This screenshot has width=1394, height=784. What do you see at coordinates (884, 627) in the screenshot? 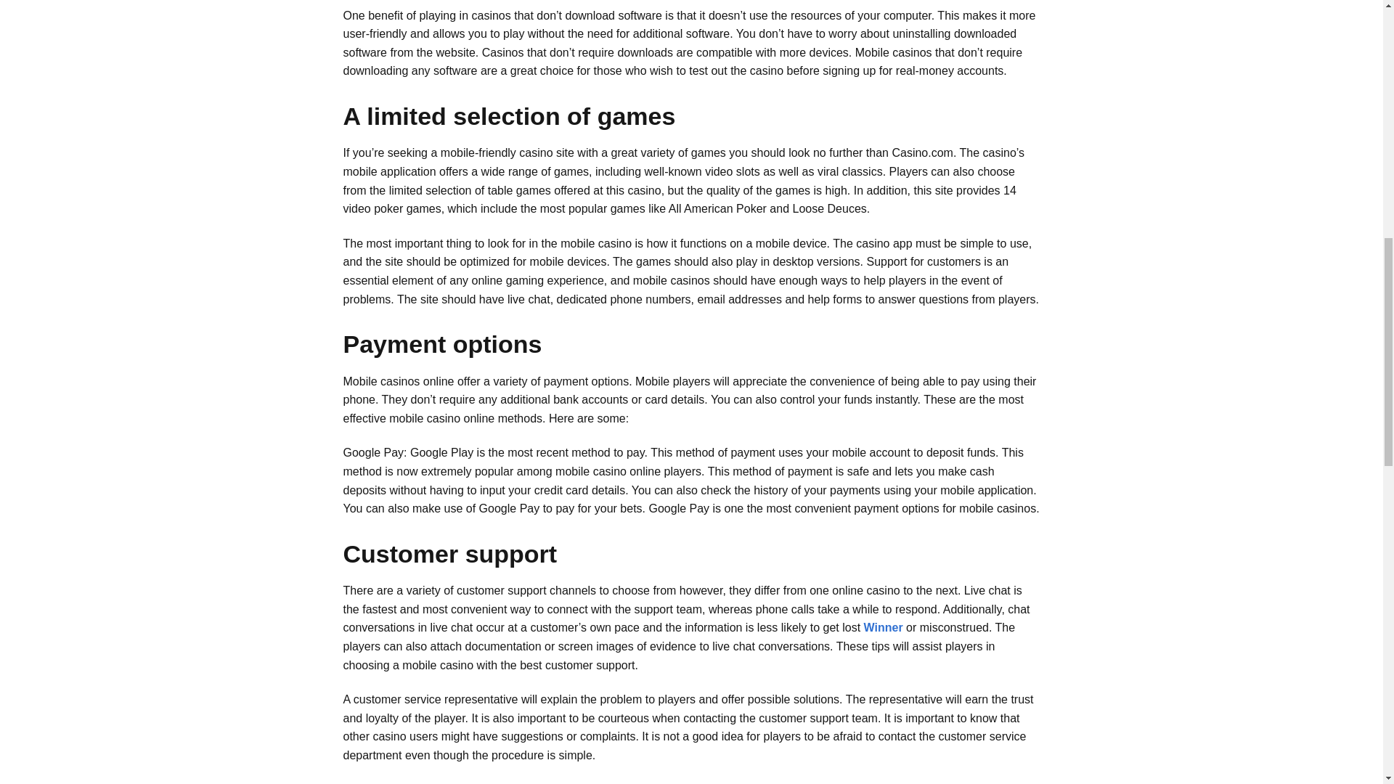
I see `Winner` at bounding box center [884, 627].